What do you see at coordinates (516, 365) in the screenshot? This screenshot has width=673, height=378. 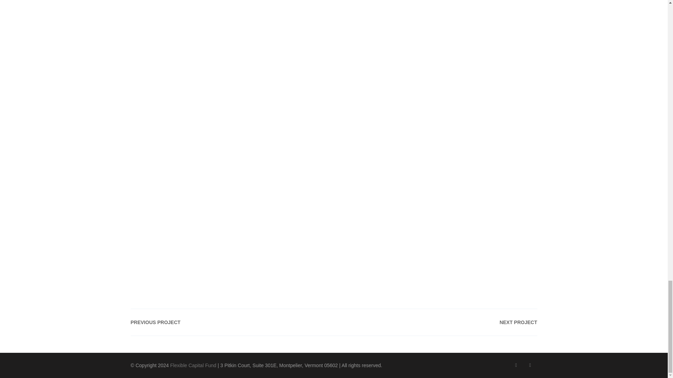 I see ` Follow on Facebook` at bounding box center [516, 365].